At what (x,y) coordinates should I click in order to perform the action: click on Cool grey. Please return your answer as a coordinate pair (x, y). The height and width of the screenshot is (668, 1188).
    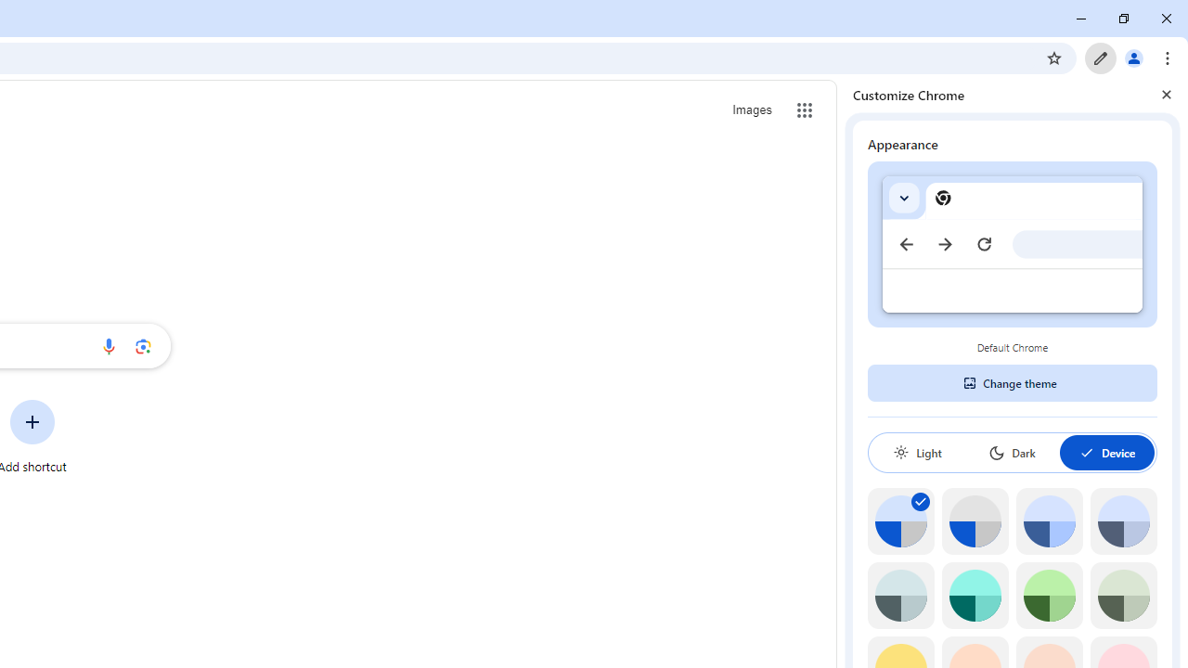
    Looking at the image, I should click on (1123, 521).